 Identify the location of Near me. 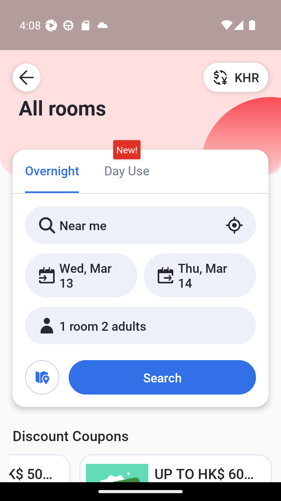
(140, 225).